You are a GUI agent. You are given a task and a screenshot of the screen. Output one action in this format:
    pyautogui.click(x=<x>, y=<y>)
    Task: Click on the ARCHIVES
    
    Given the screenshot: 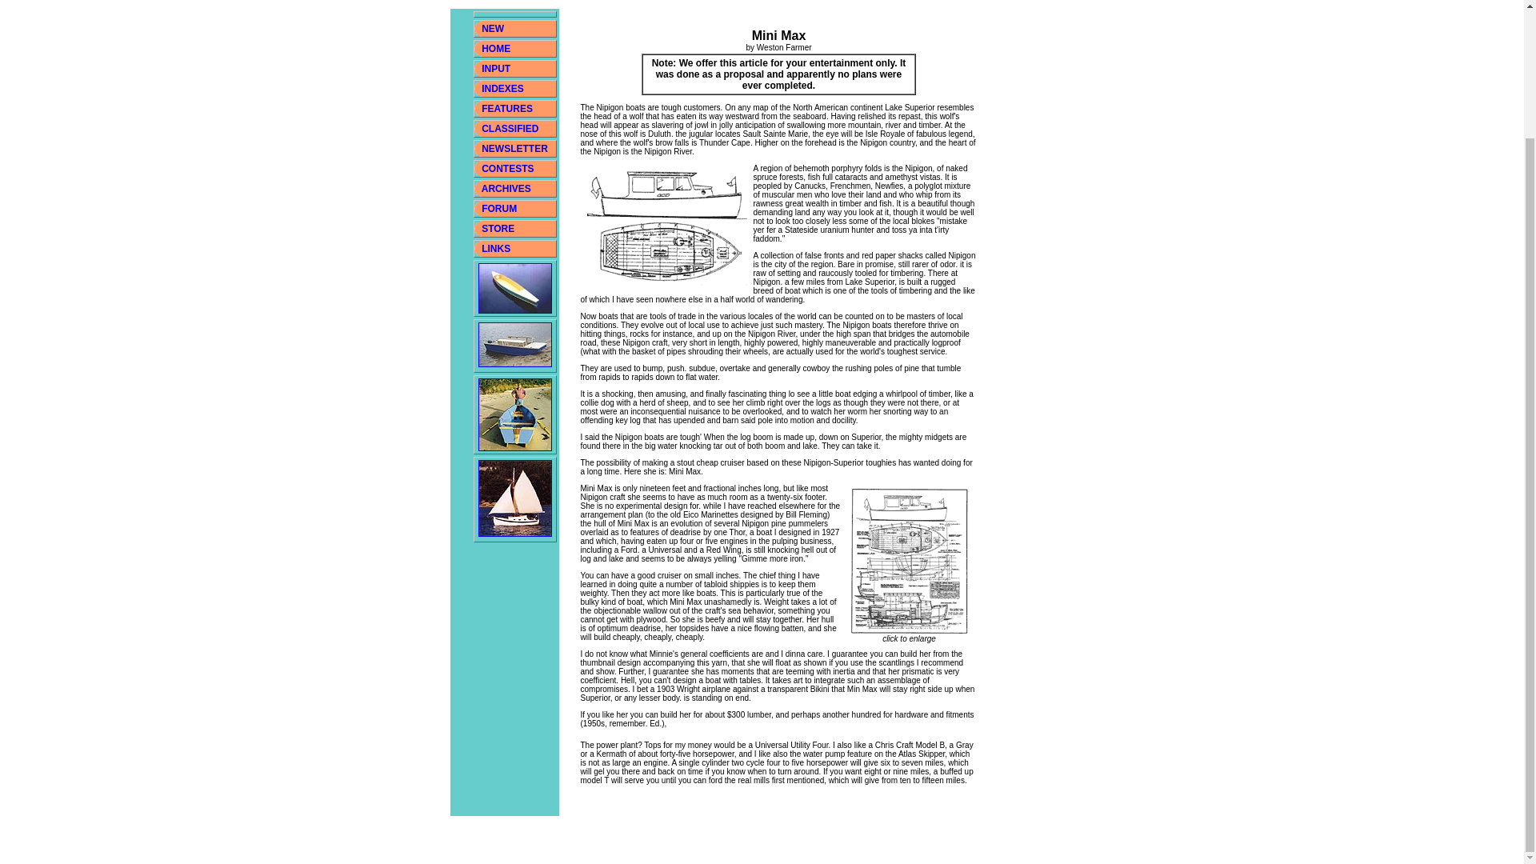 What is the action you would take?
    pyautogui.click(x=506, y=189)
    